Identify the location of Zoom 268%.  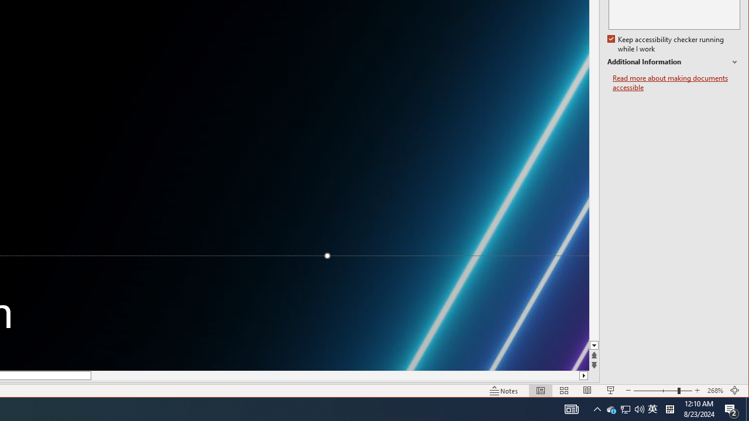
(715, 391).